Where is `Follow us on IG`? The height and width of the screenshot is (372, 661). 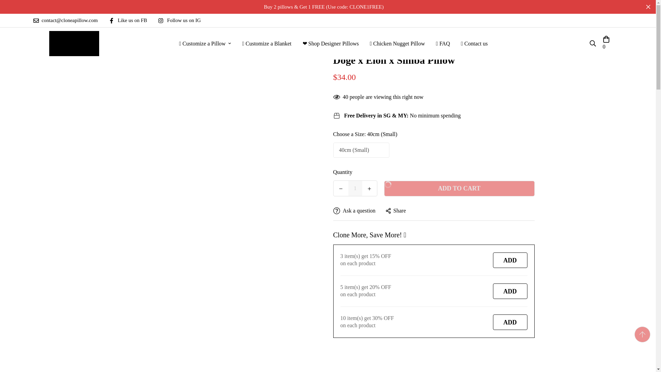 Follow us on IG is located at coordinates (182, 20).